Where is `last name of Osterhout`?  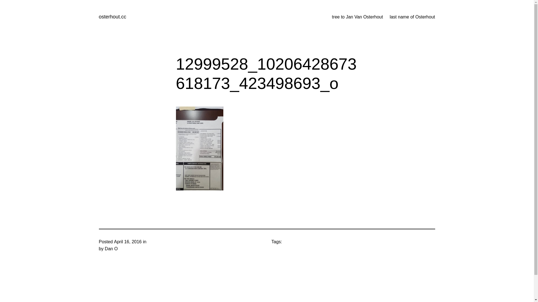
last name of Osterhout is located at coordinates (412, 17).